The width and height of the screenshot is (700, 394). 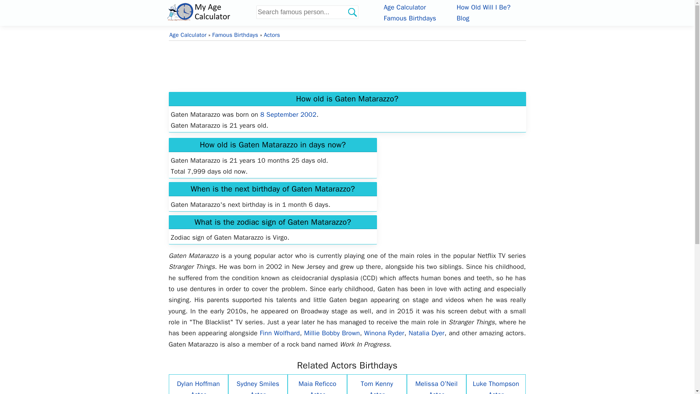 I want to click on 8 September 2002, so click(x=288, y=115).